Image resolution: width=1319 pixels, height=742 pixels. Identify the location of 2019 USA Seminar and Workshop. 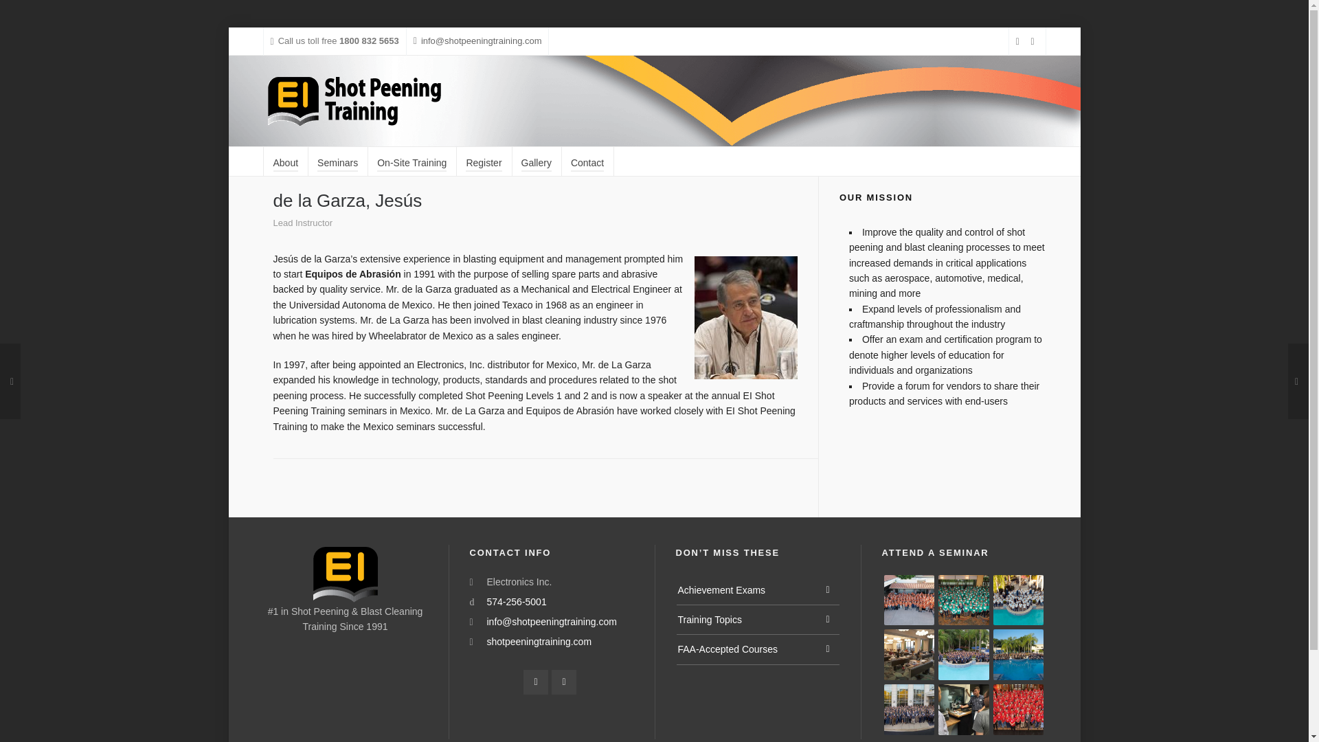
(1018, 654).